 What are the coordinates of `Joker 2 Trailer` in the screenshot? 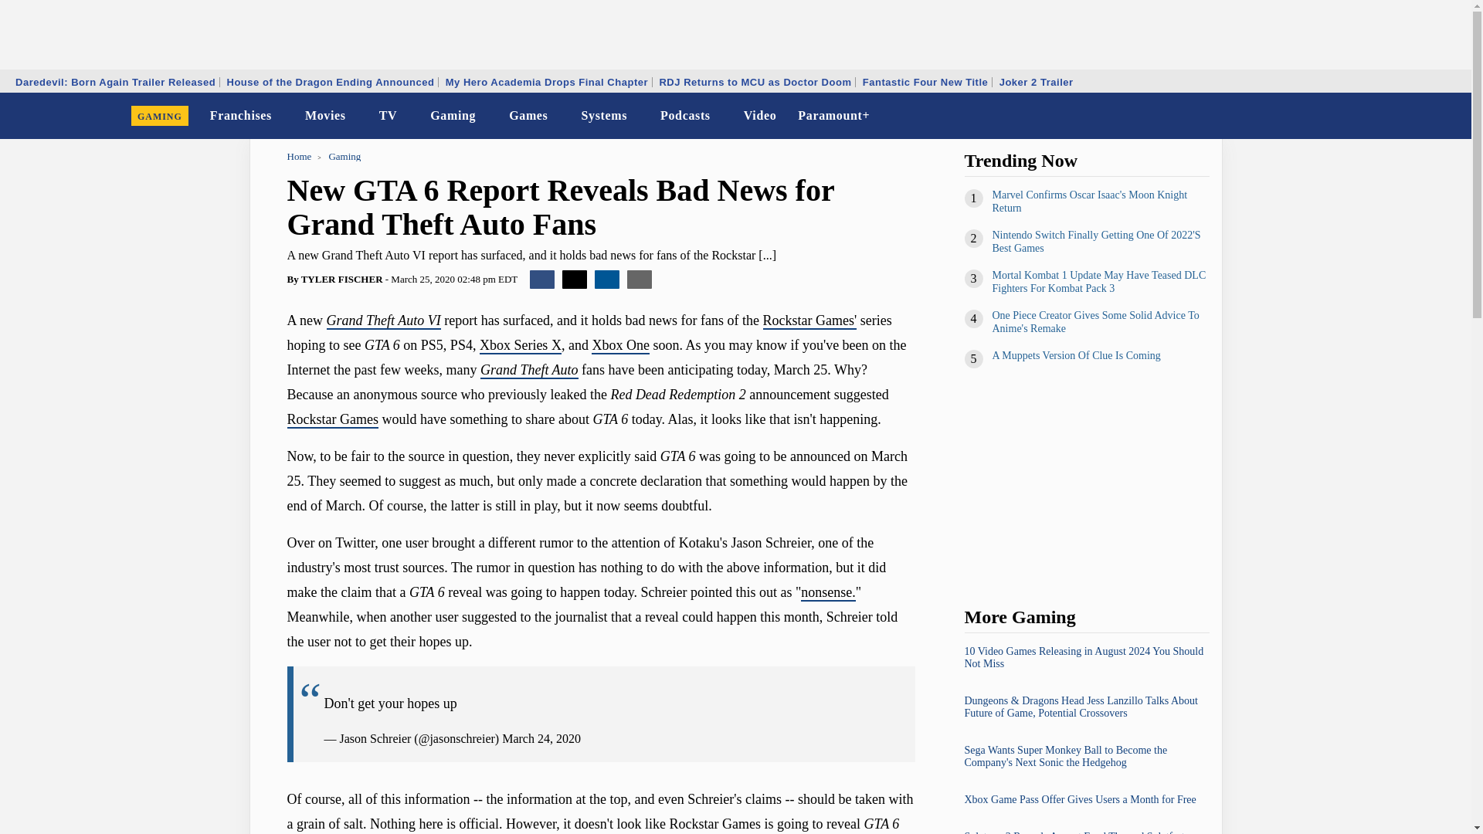 It's located at (1037, 82).